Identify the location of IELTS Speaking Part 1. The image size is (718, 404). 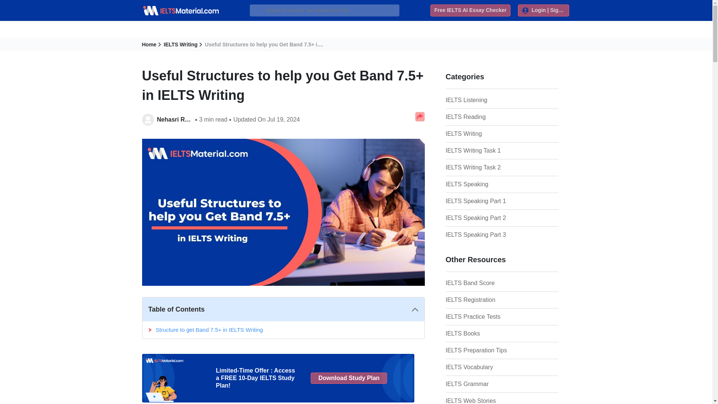
(483, 201).